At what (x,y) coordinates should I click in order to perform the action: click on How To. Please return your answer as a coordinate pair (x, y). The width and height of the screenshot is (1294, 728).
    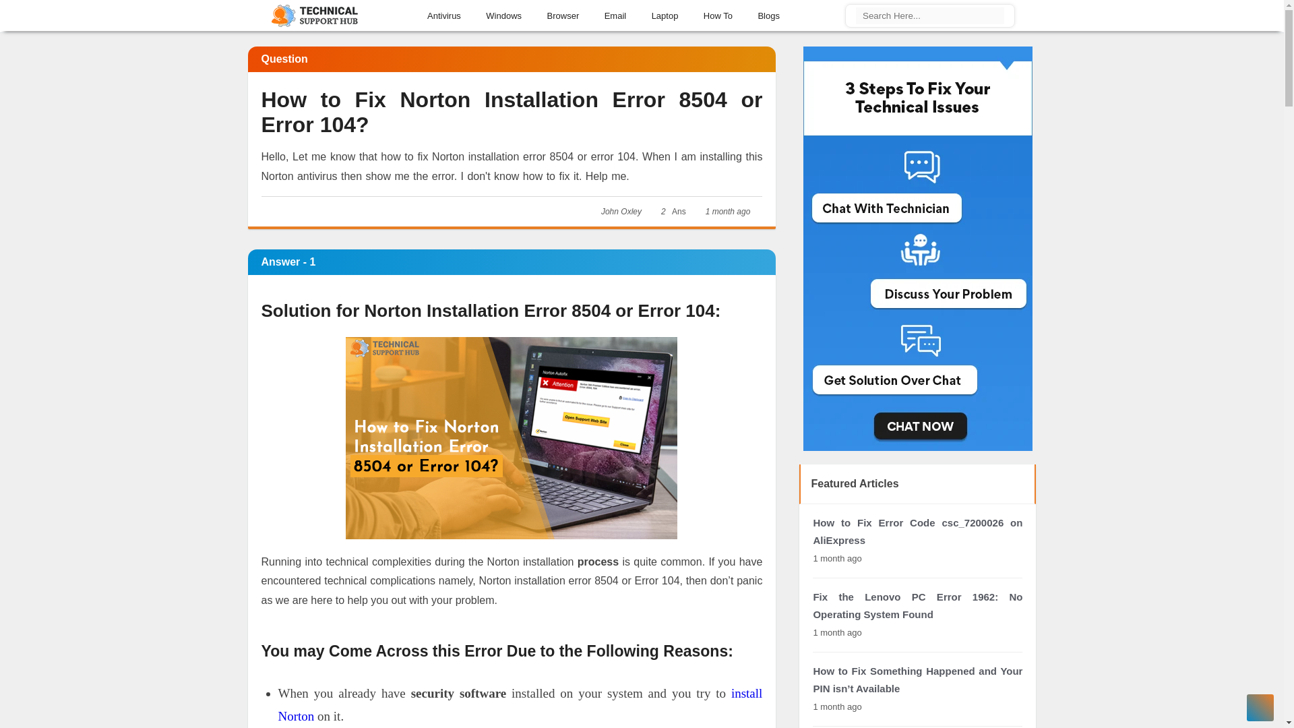
    Looking at the image, I should click on (718, 13).